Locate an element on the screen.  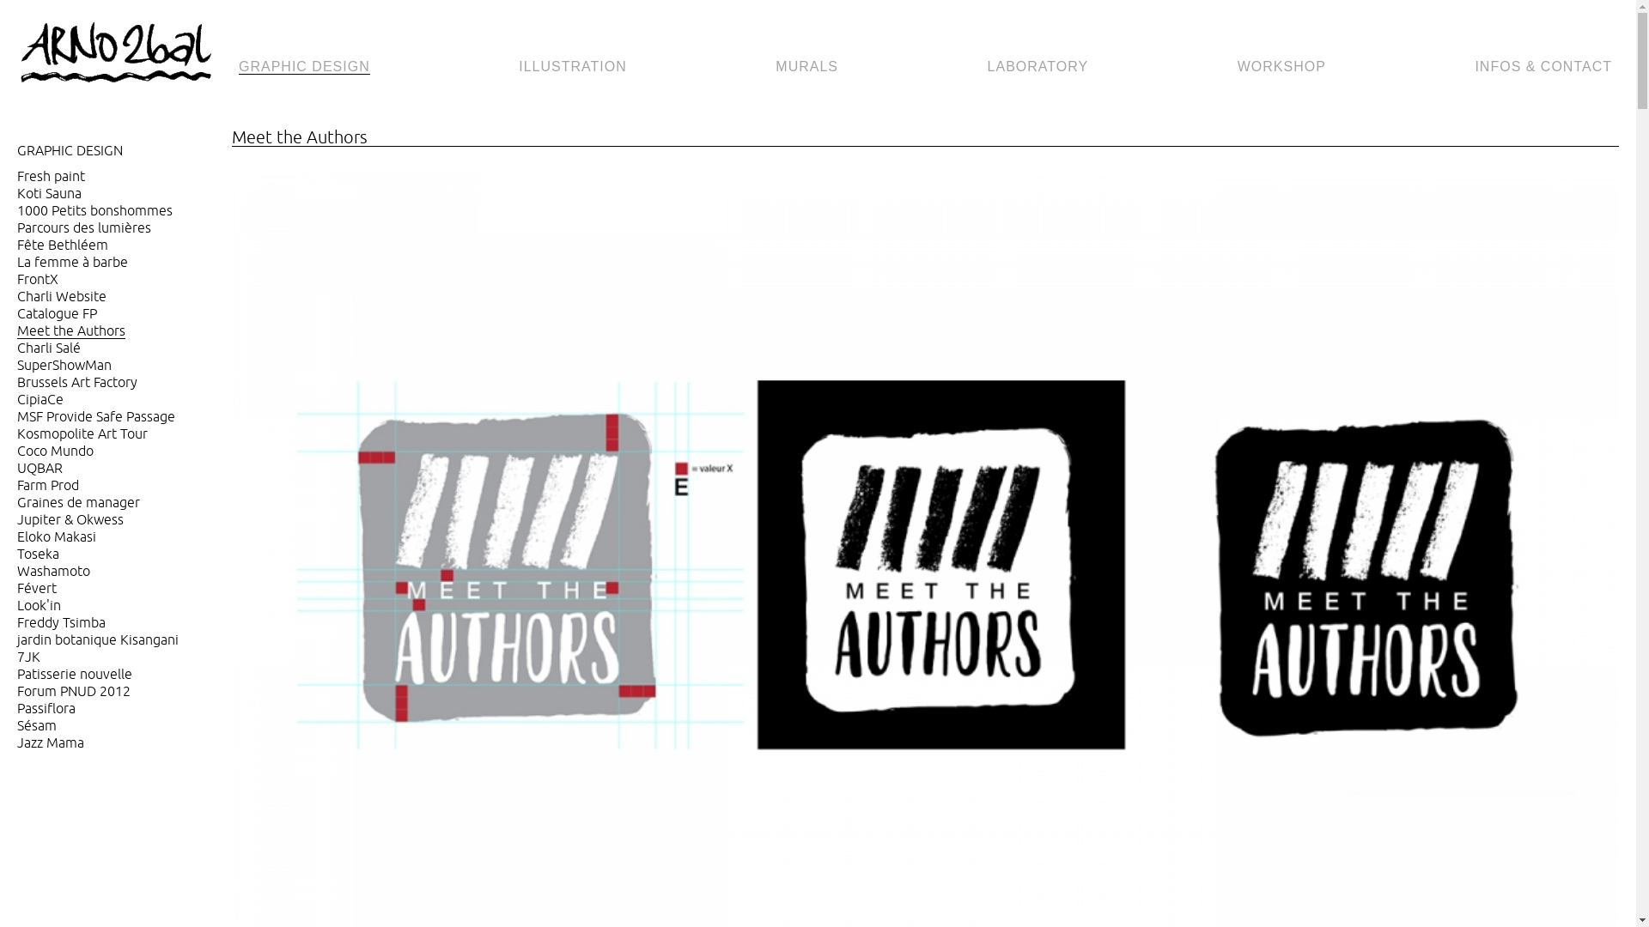
jardin botanique Kisangani is located at coordinates (98, 640).